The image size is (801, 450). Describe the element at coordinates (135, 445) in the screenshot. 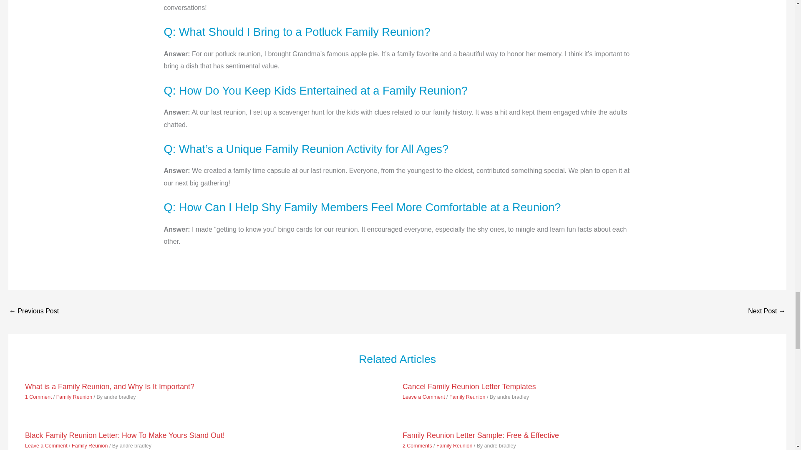

I see `View all posts by andre bradley` at that location.